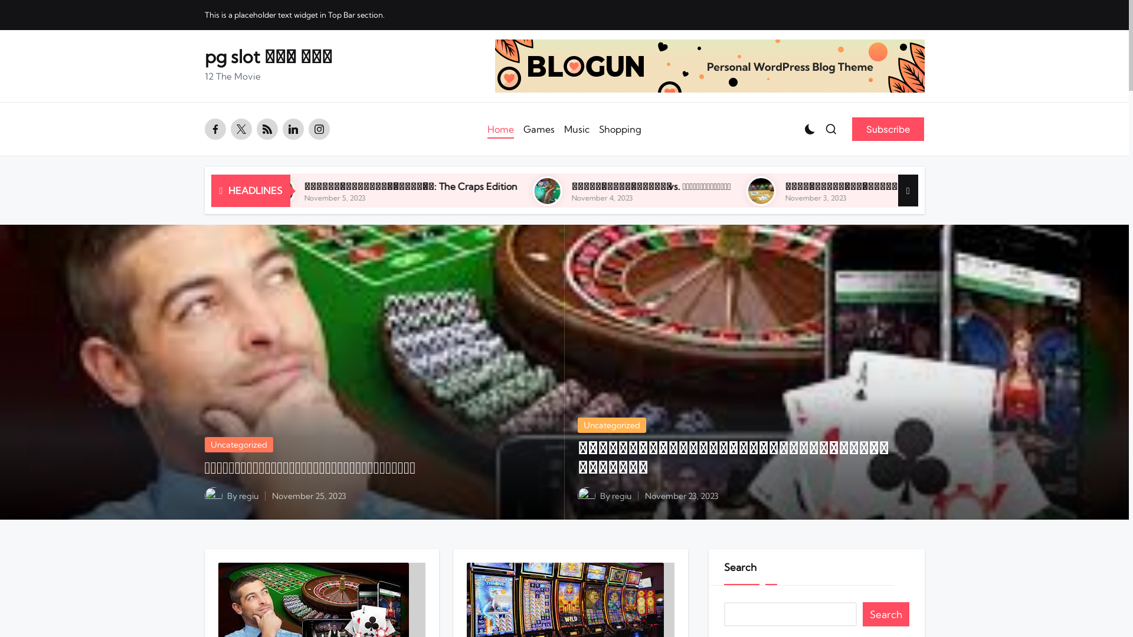 The height and width of the screenshot is (637, 1133). What do you see at coordinates (269, 129) in the screenshot?
I see `rss.com` at bounding box center [269, 129].